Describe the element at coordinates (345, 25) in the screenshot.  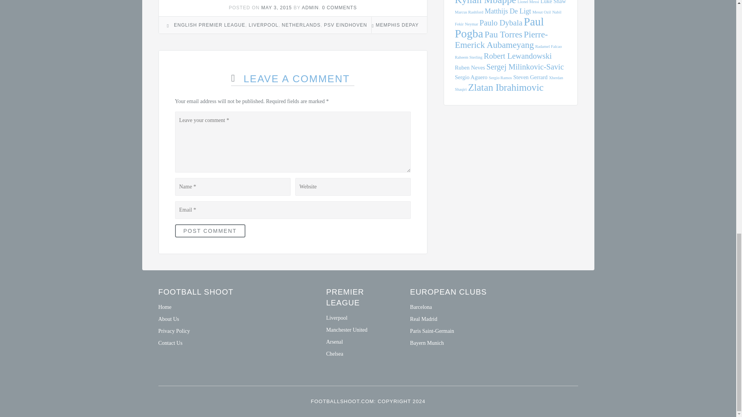
I see `PSV EINDHOVEN` at that location.